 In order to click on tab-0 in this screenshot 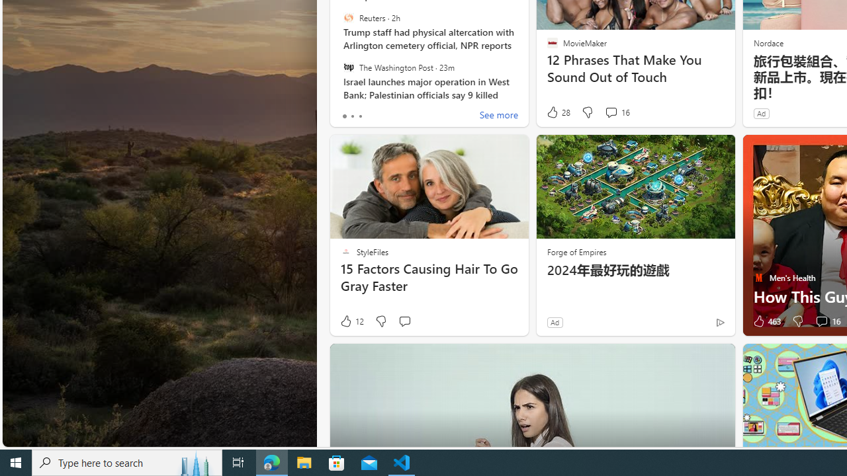, I will do `click(344, 116)`.